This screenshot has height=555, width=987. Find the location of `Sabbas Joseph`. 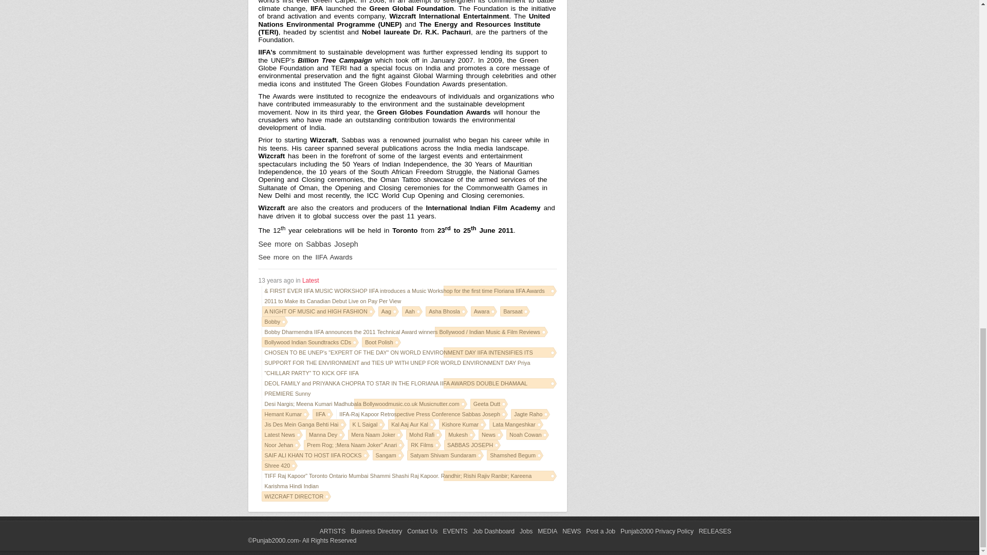

Sabbas Joseph is located at coordinates (307, 244).